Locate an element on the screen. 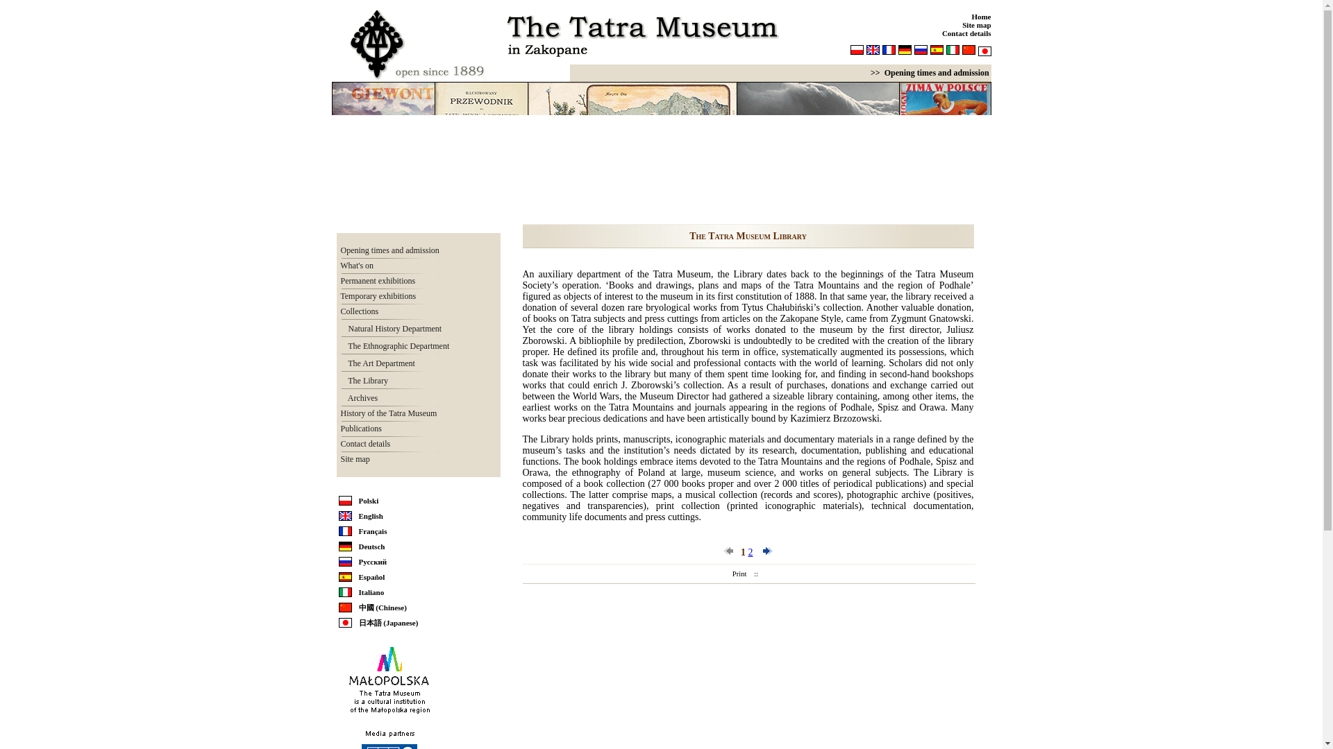 Image resolution: width=1333 pixels, height=749 pixels.   Archives is located at coordinates (359, 398).